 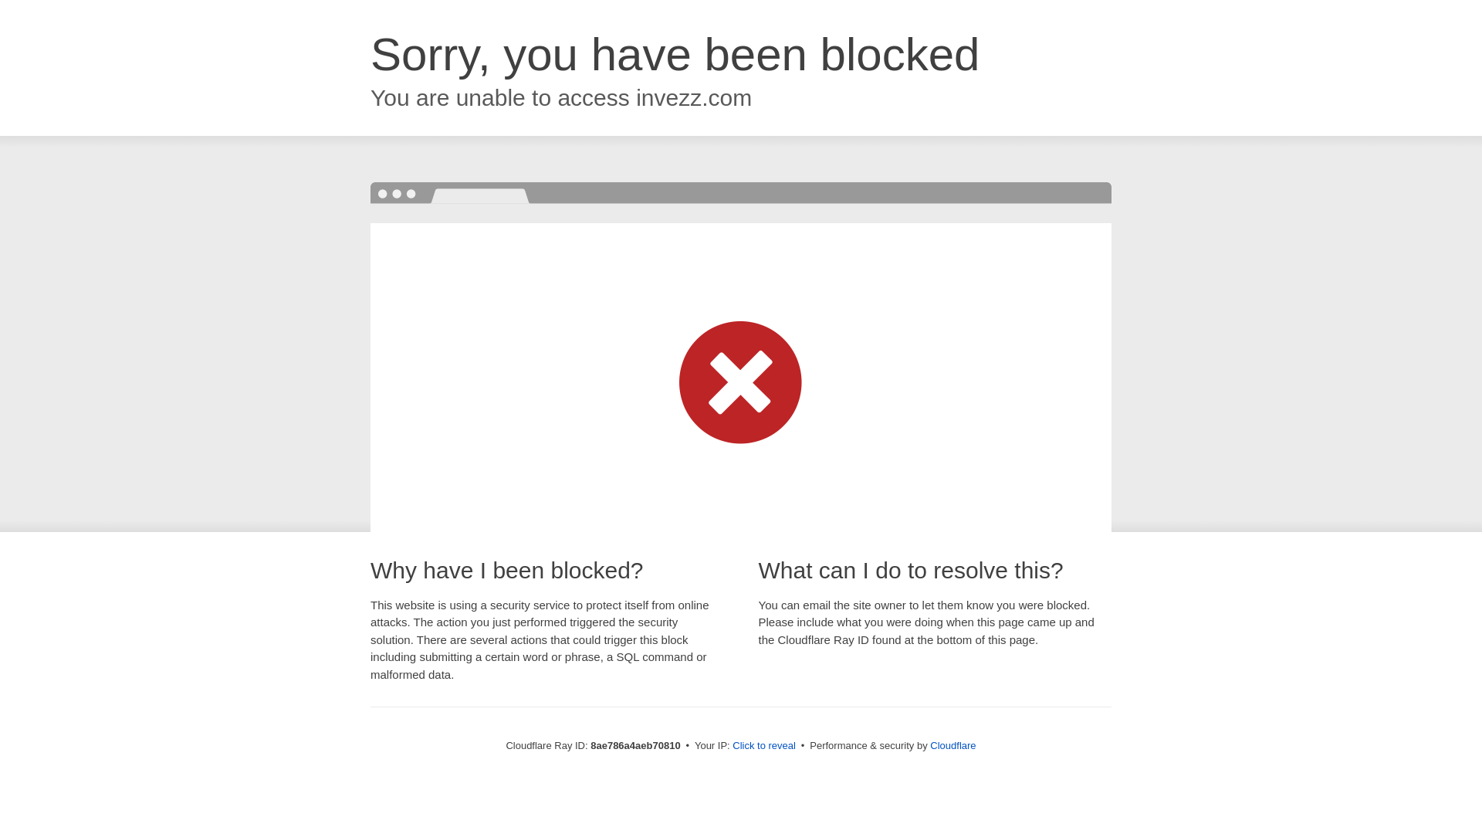 What do you see at coordinates (764, 746) in the screenshot?
I see `Click to reveal` at bounding box center [764, 746].